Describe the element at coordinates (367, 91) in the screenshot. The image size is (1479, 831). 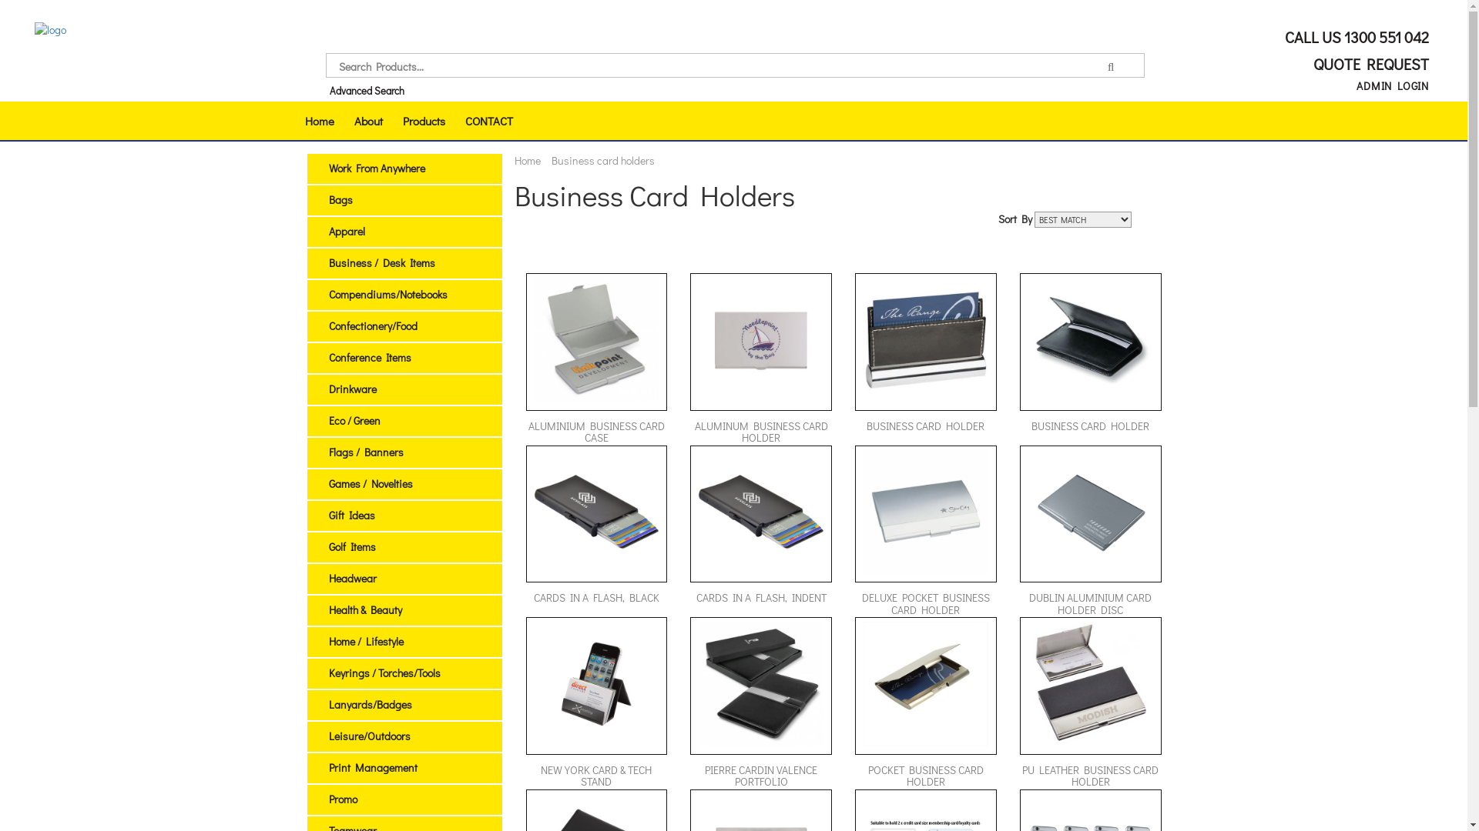
I see `Advanced Search` at that location.